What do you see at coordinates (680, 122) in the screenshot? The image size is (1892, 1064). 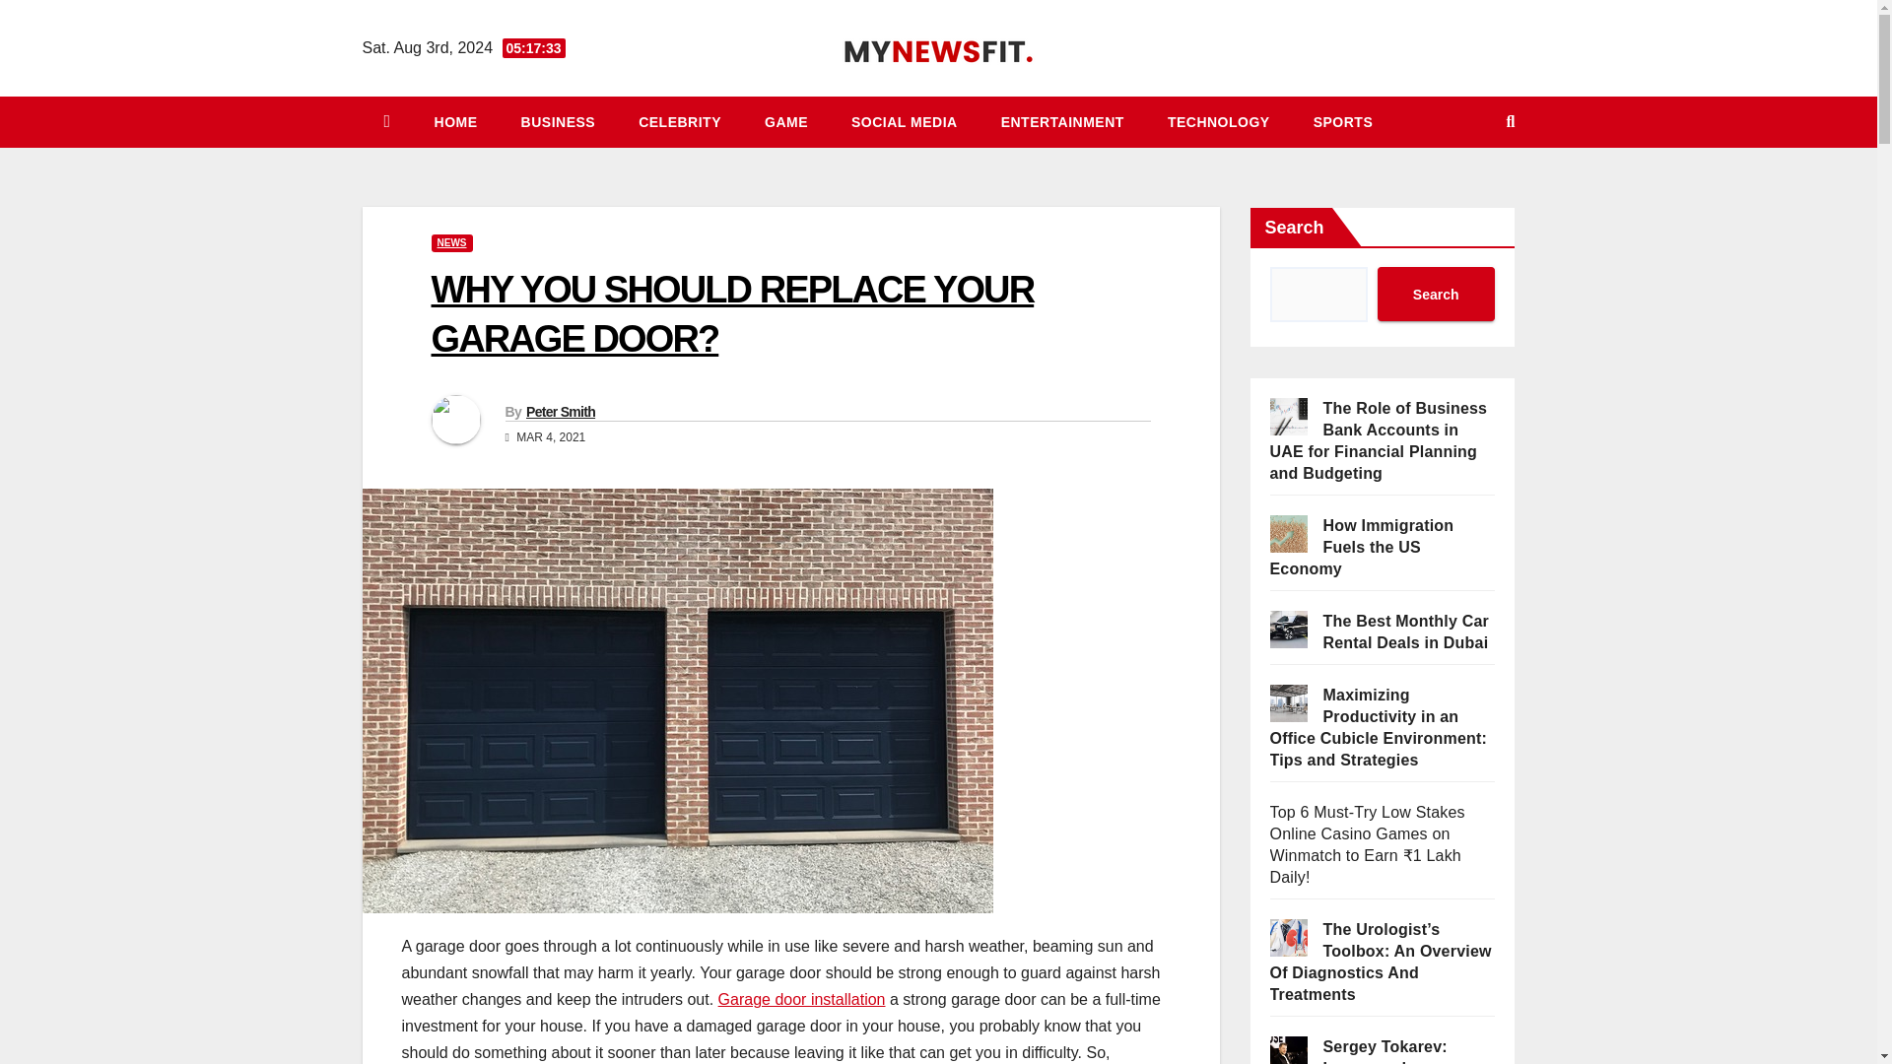 I see `CELEBRITY` at bounding box center [680, 122].